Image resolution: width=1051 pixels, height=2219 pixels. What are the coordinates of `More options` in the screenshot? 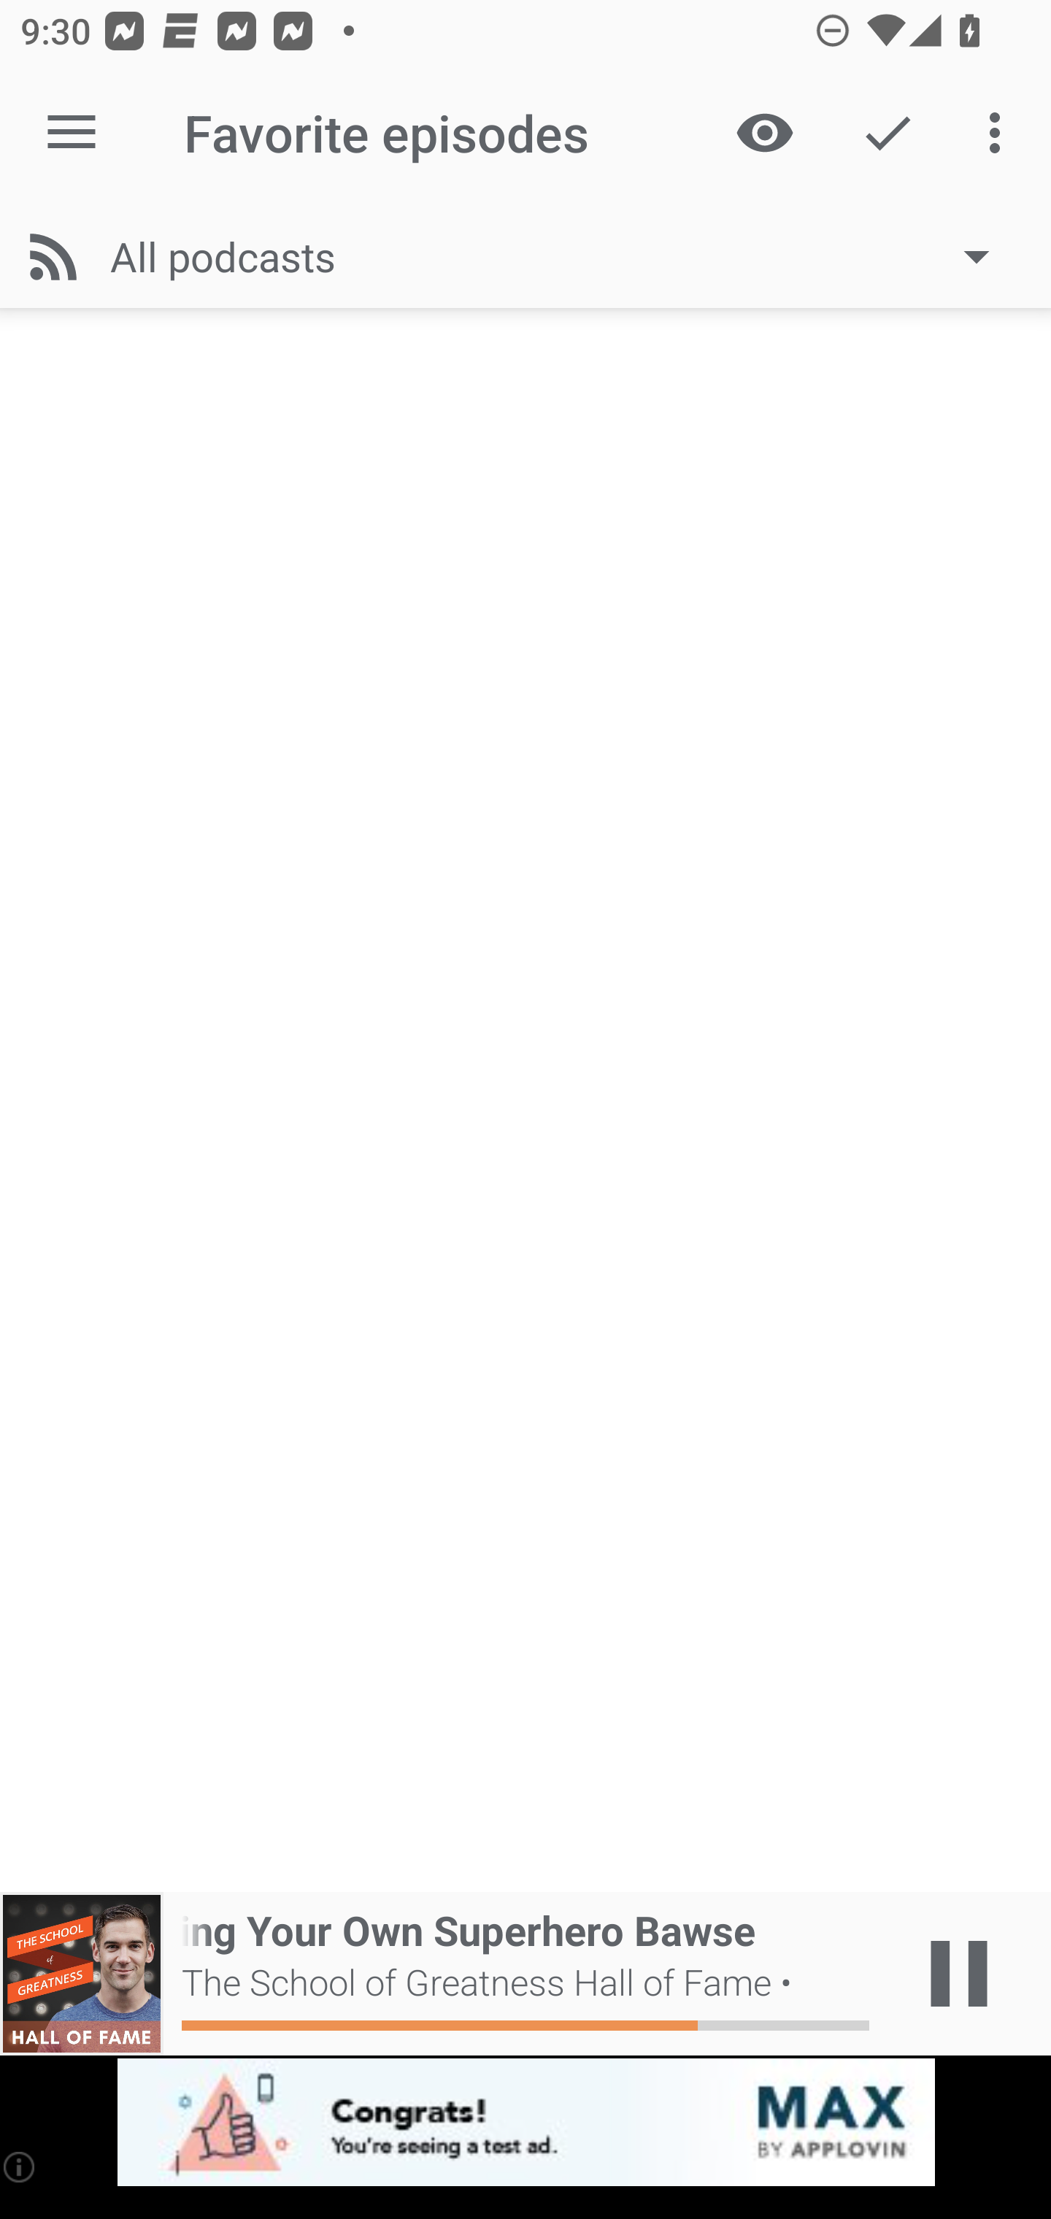 It's located at (1000, 133).